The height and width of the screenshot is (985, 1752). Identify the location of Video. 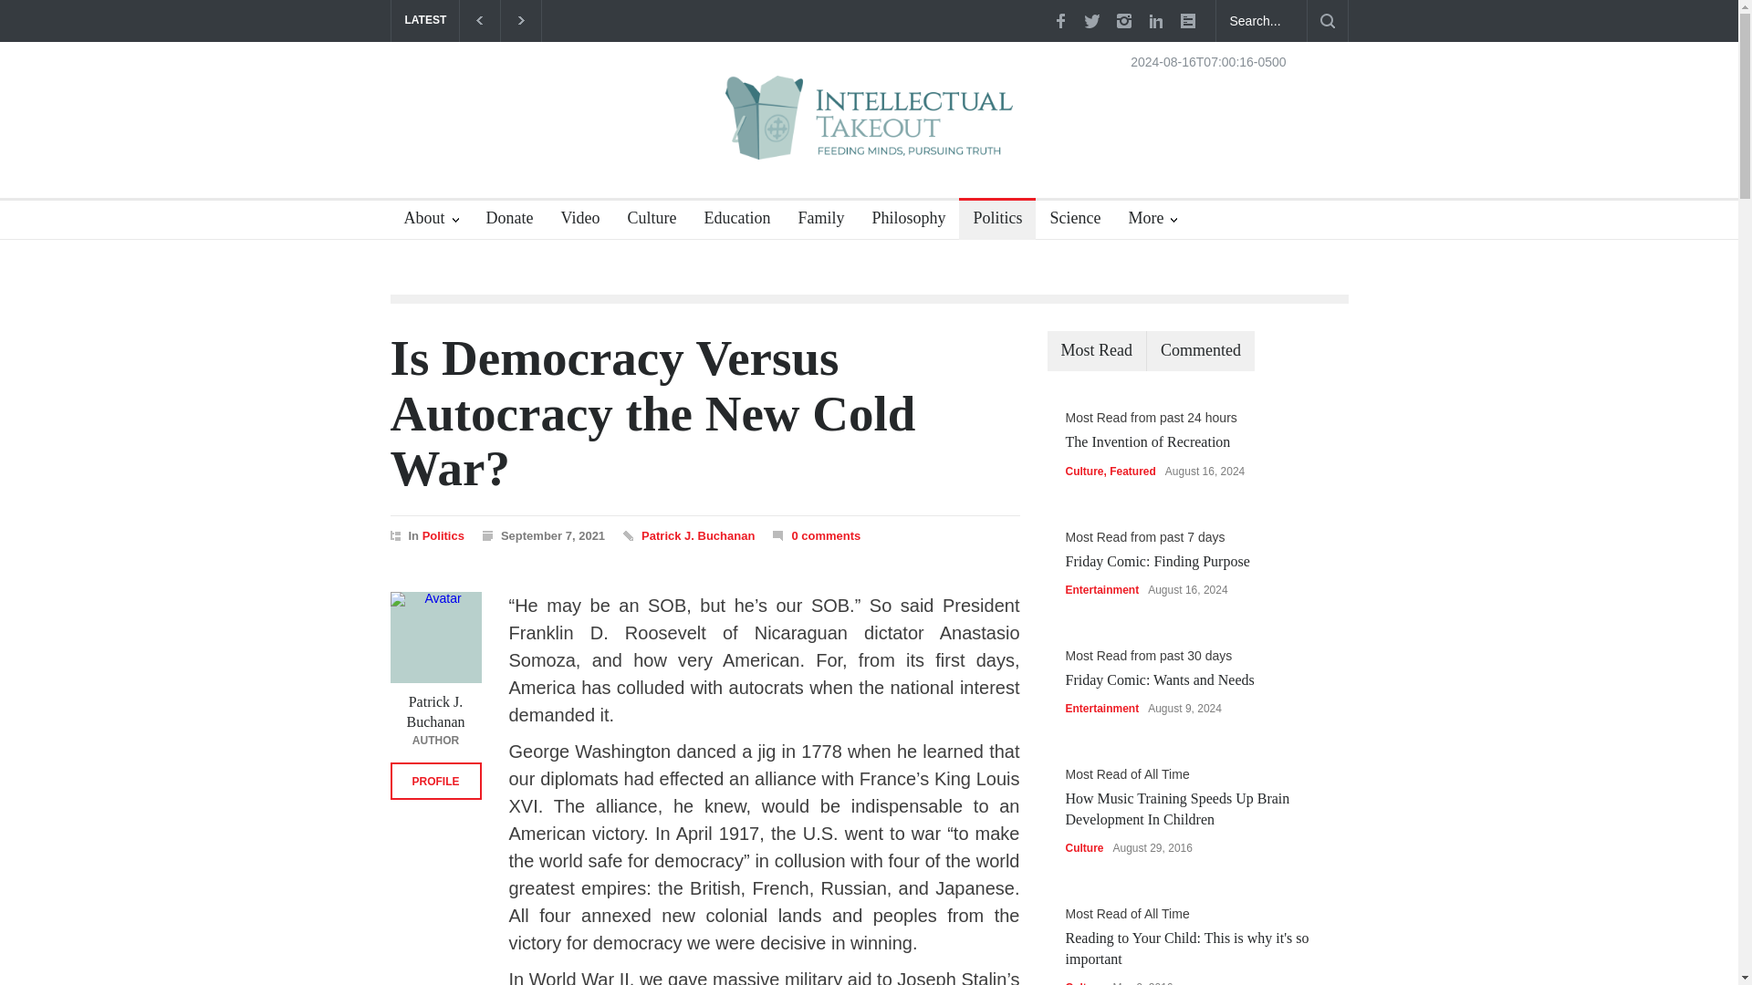
(573, 221).